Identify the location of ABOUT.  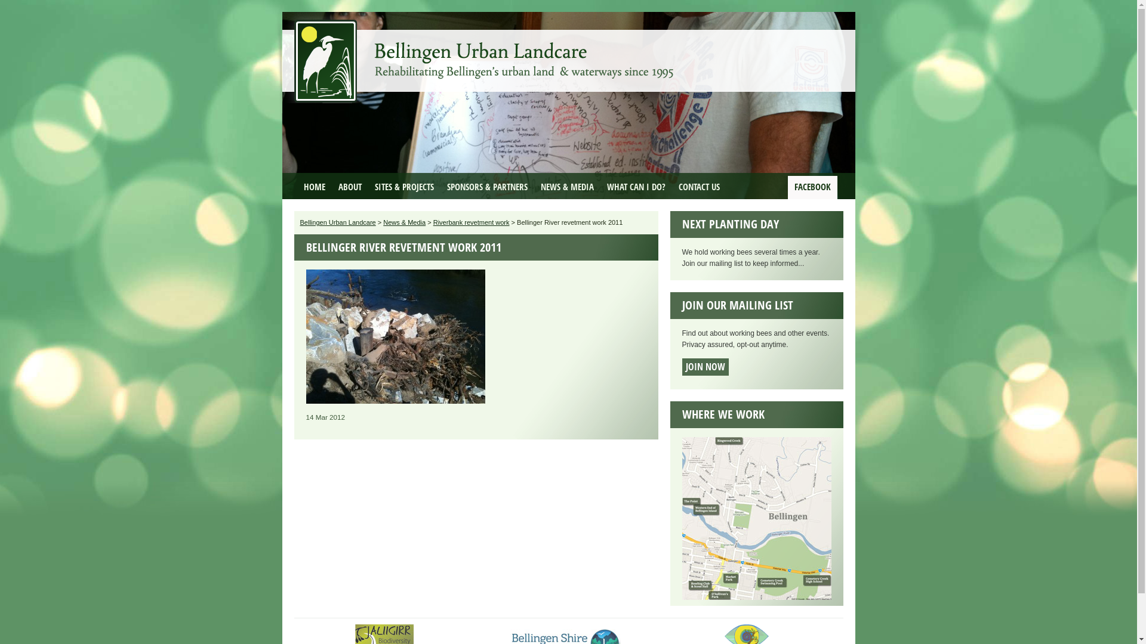
(350, 187).